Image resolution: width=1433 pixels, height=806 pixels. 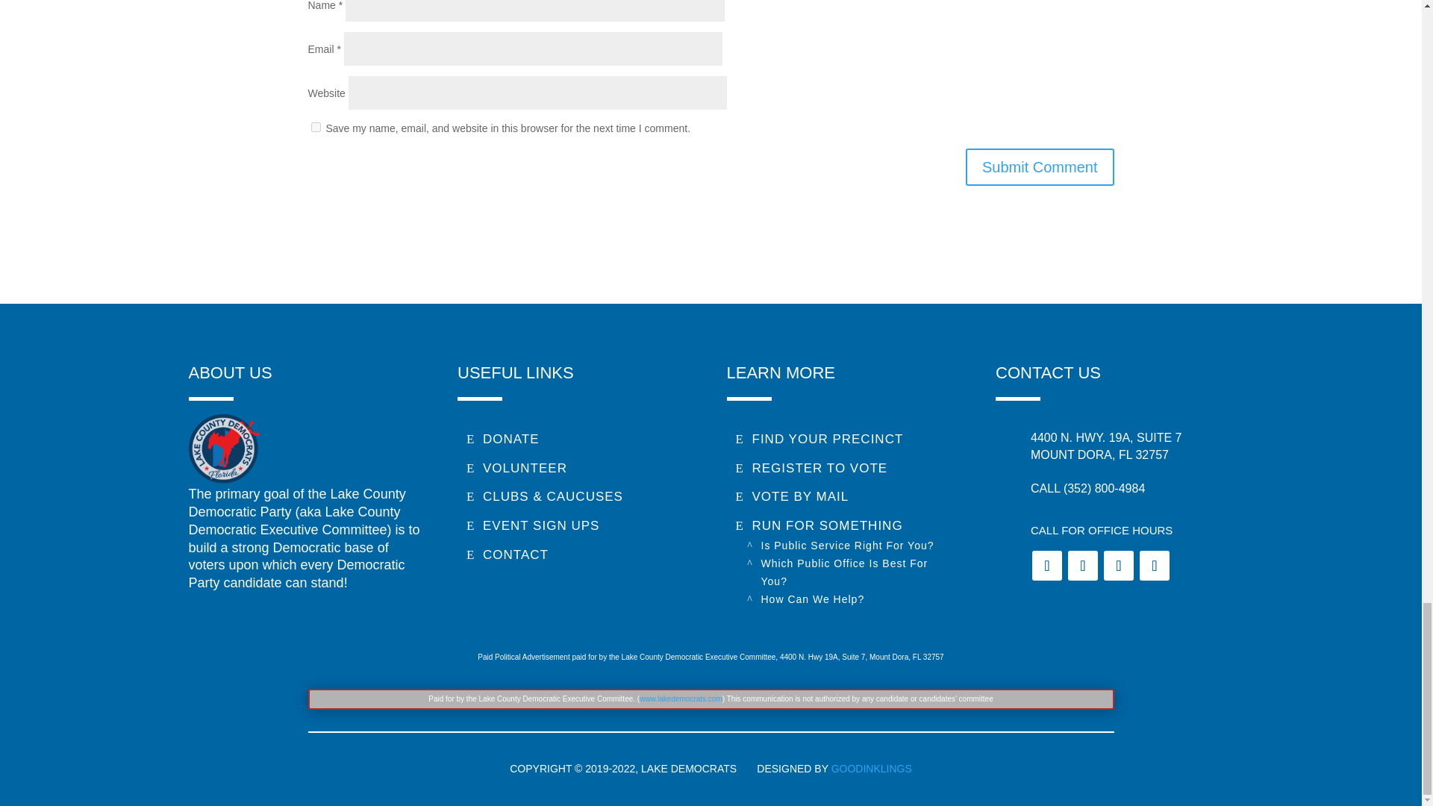 What do you see at coordinates (1046, 565) in the screenshot?
I see `Follow on Facebook` at bounding box center [1046, 565].